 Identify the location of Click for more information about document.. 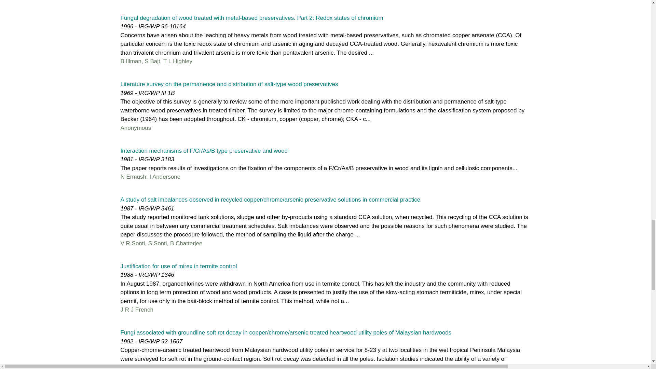
(204, 151).